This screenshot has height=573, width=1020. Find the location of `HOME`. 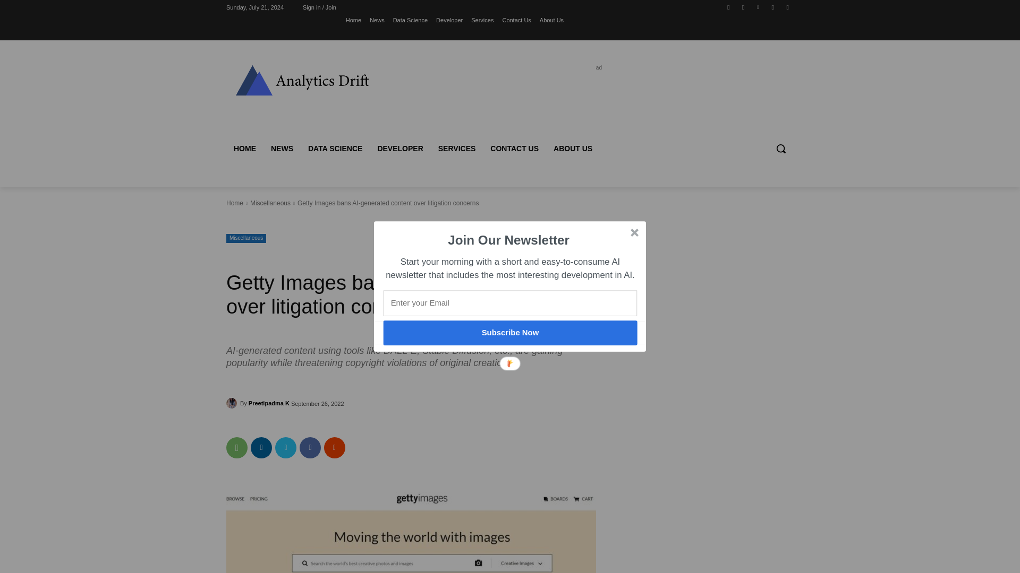

HOME is located at coordinates (244, 148).